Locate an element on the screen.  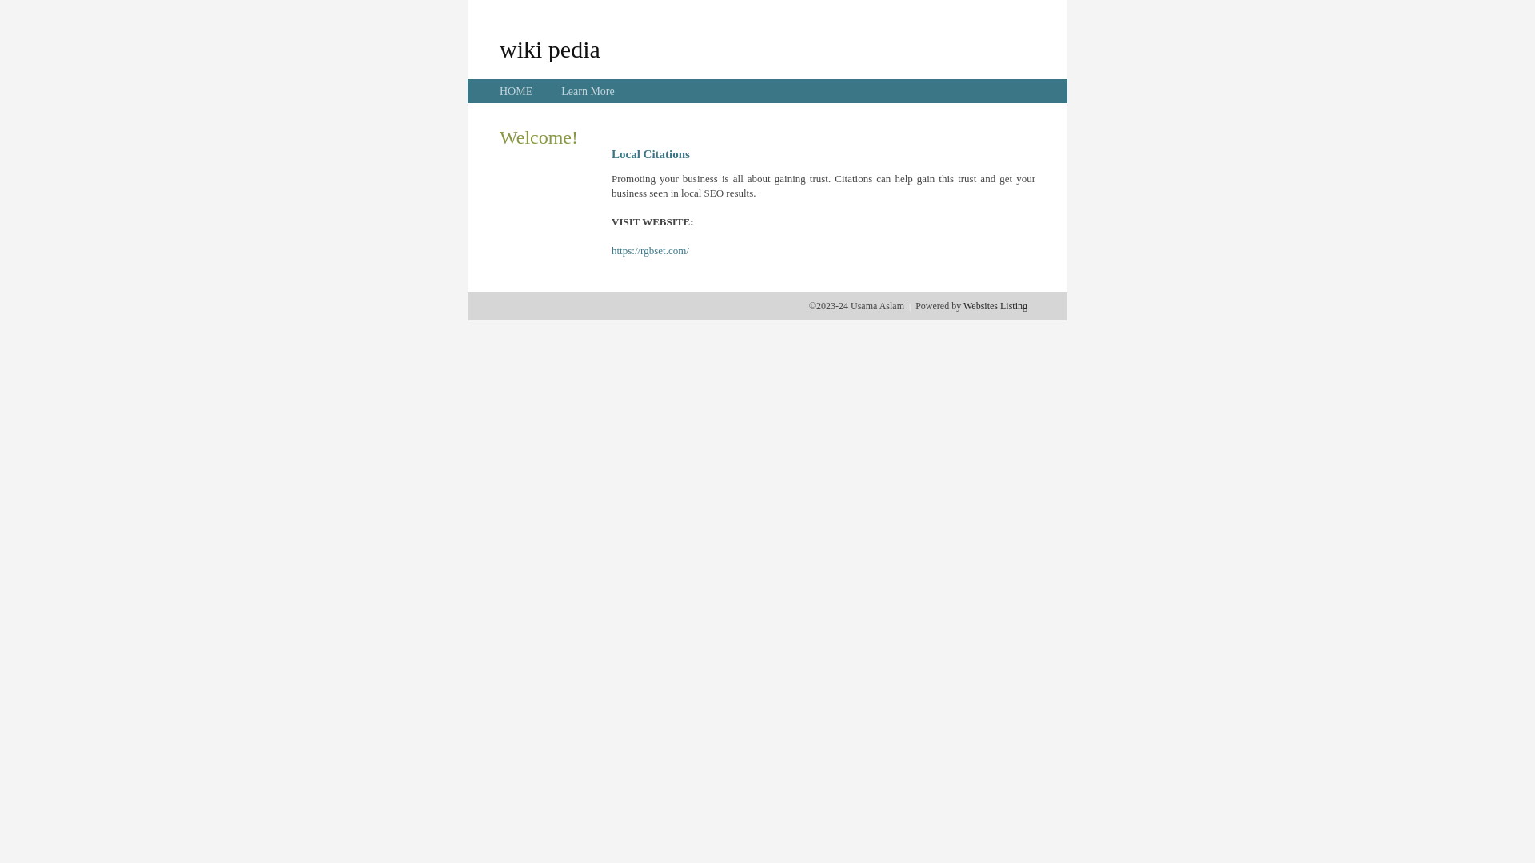
HOME is located at coordinates (516, 91).